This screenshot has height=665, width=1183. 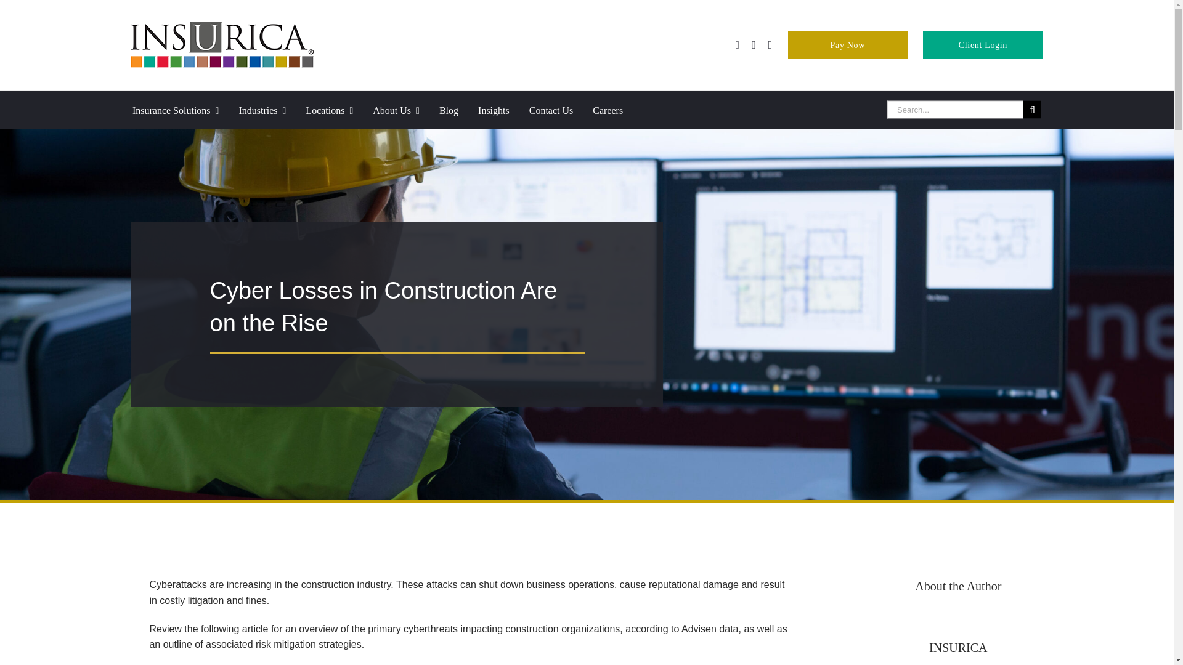 What do you see at coordinates (272, 110) in the screenshot?
I see `Industries` at bounding box center [272, 110].